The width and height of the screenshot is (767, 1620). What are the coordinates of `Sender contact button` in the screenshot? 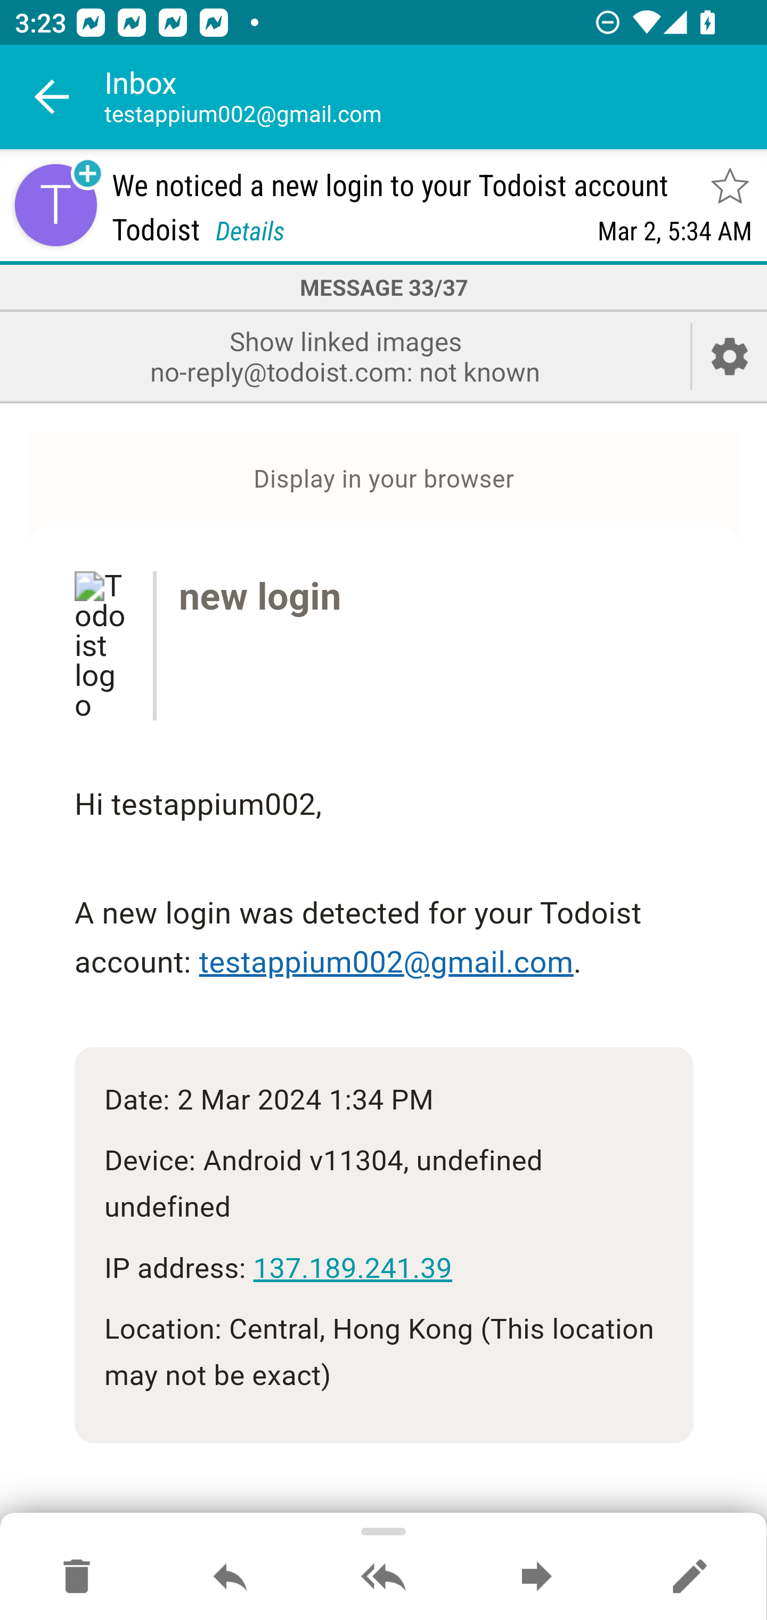 It's located at (55, 205).